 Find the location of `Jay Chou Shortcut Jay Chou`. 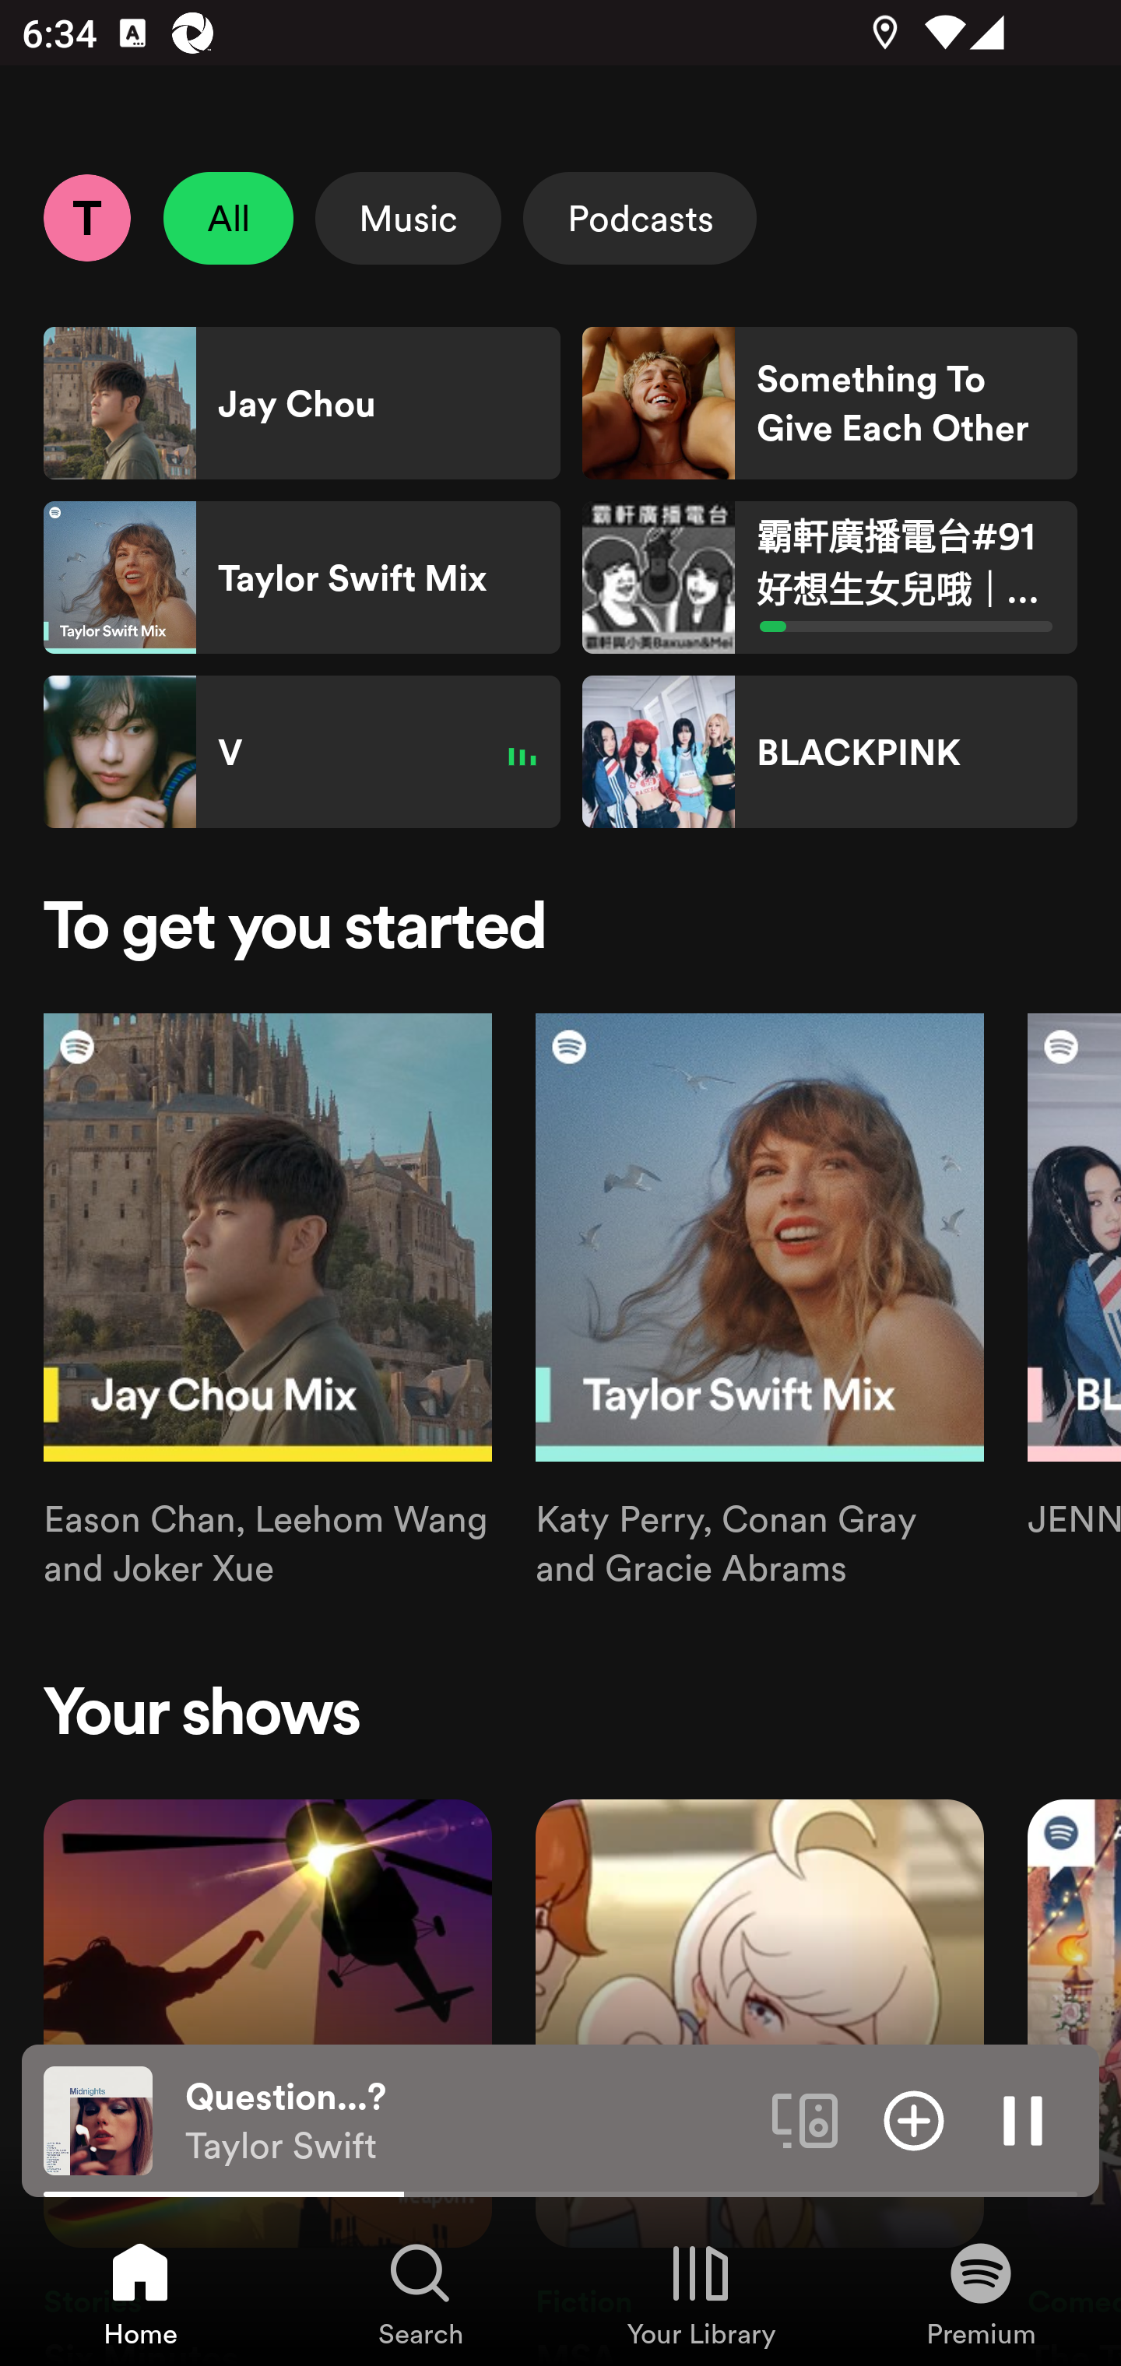

Jay Chou Shortcut Jay Chou is located at coordinates (302, 403).